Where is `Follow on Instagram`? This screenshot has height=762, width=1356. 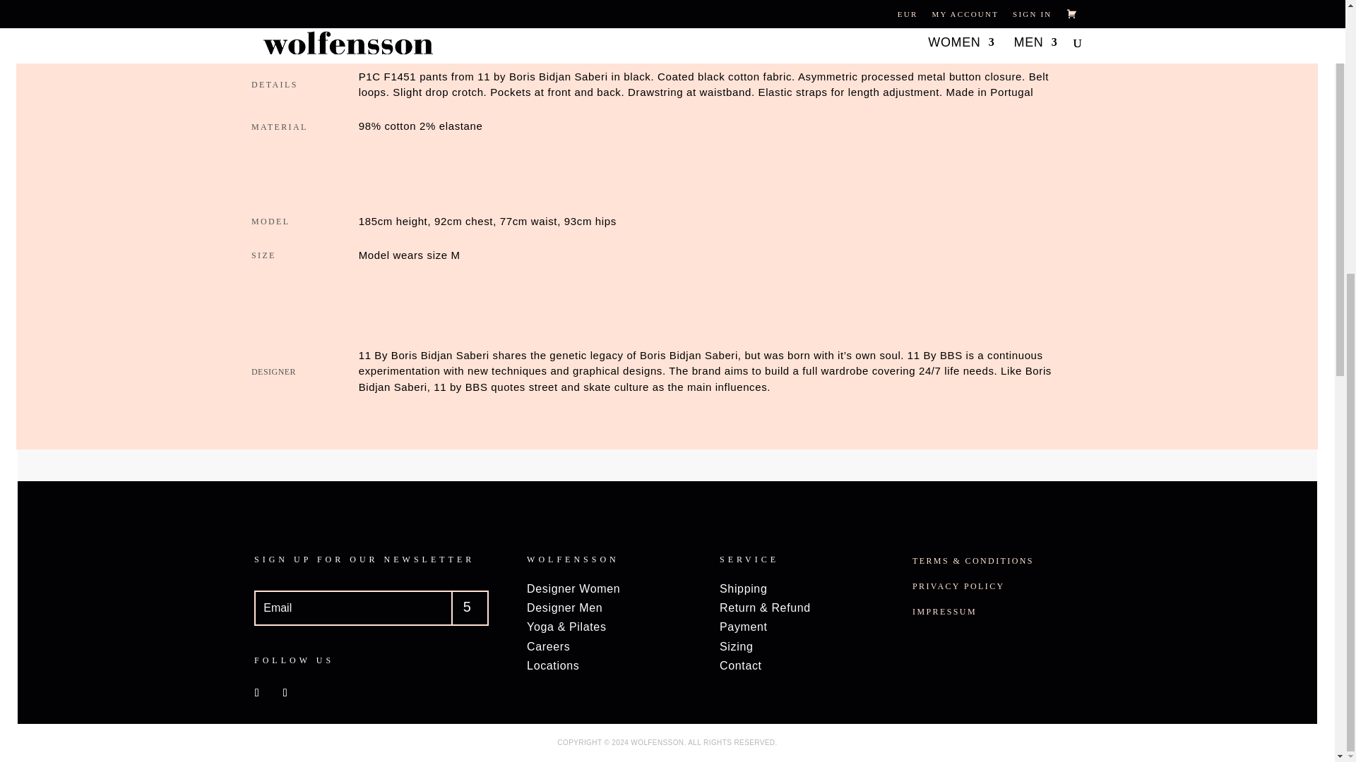
Follow on Instagram is located at coordinates (285, 692).